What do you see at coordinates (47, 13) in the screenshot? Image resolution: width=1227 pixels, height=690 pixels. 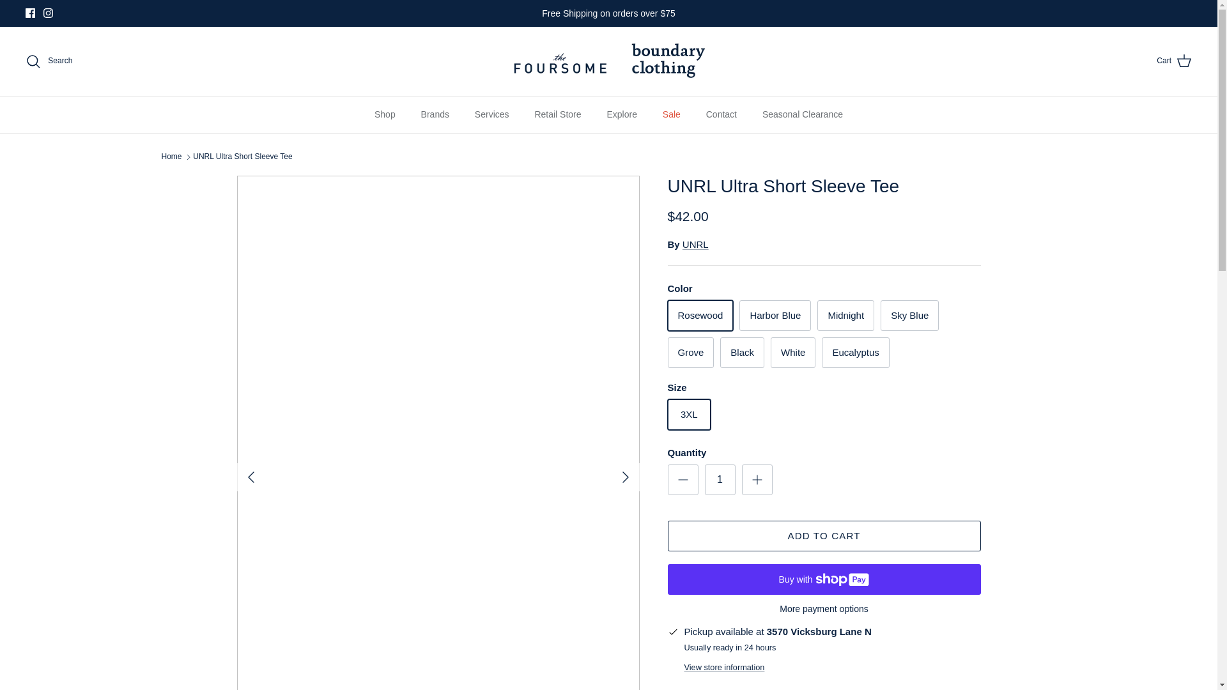 I see `Instagram` at bounding box center [47, 13].